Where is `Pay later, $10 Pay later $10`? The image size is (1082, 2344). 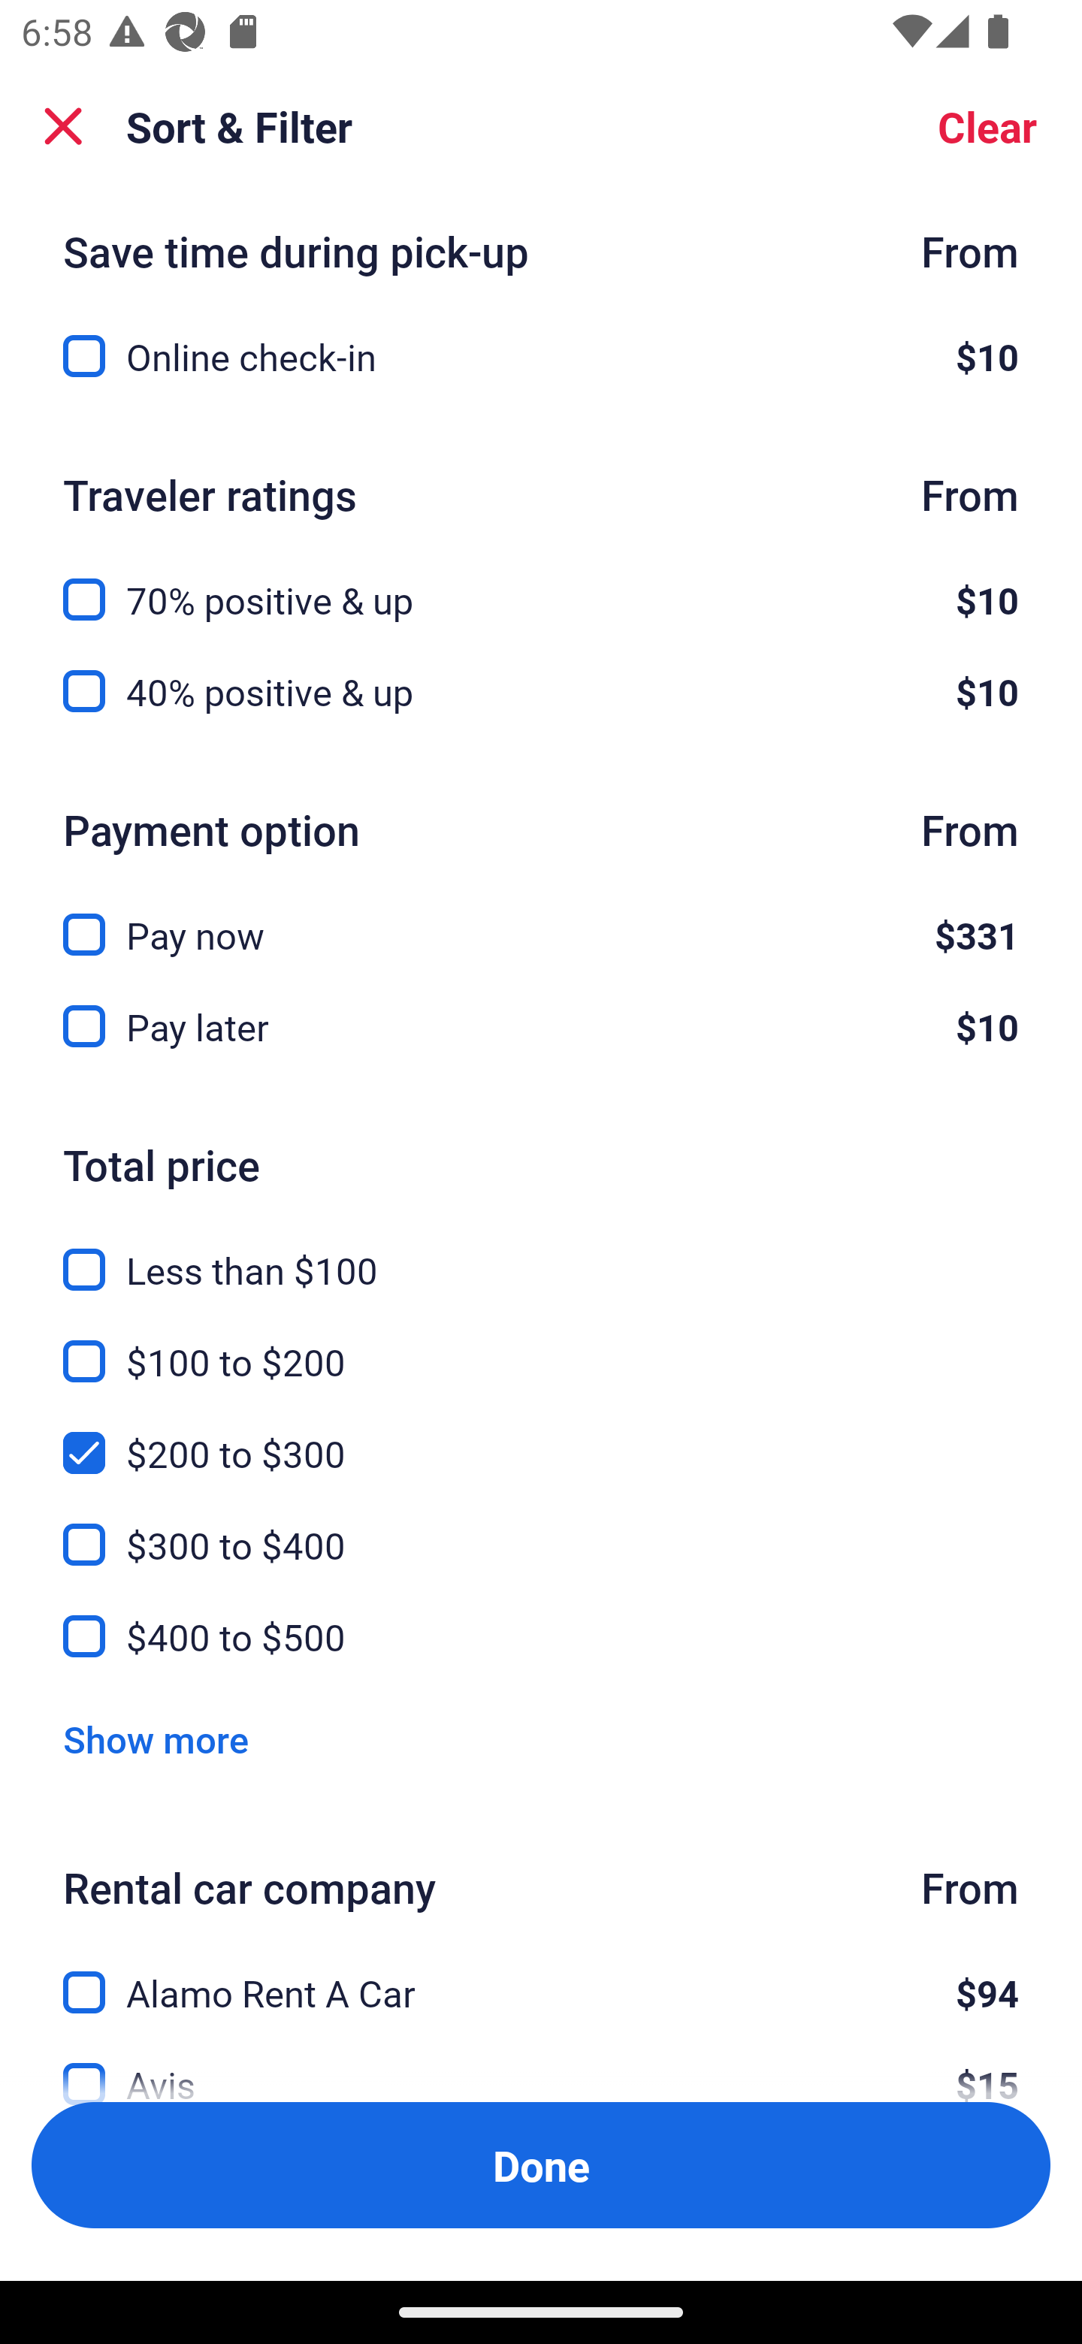
Pay later, $10 Pay later $10 is located at coordinates (541, 1026).